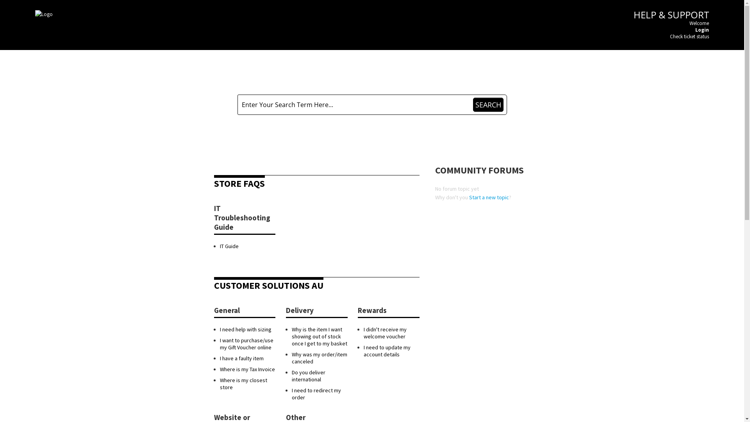 The height and width of the screenshot is (422, 750). What do you see at coordinates (387, 351) in the screenshot?
I see `I need to update my account details` at bounding box center [387, 351].